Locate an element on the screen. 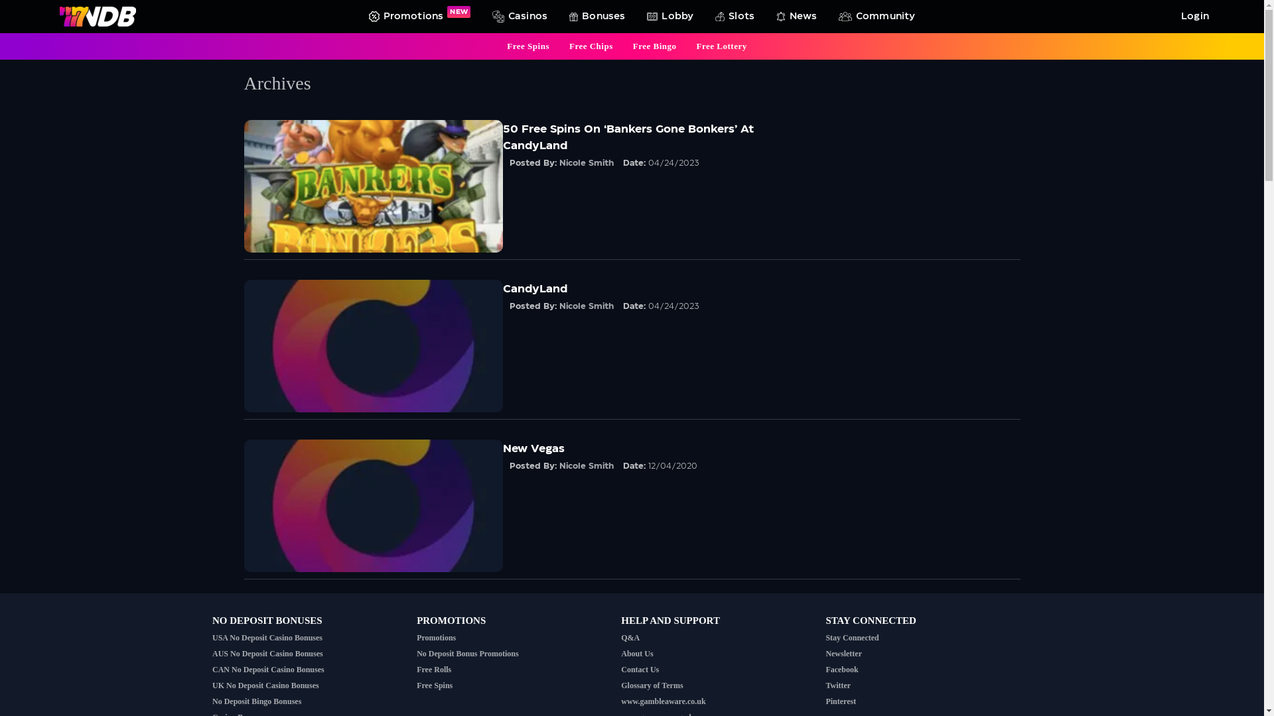  Free Bingo is located at coordinates (655, 46).